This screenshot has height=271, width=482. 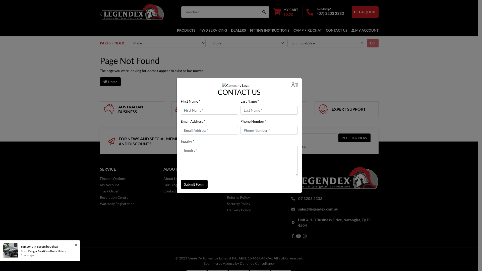 I want to click on MY ACCOUNT, so click(x=364, y=30).